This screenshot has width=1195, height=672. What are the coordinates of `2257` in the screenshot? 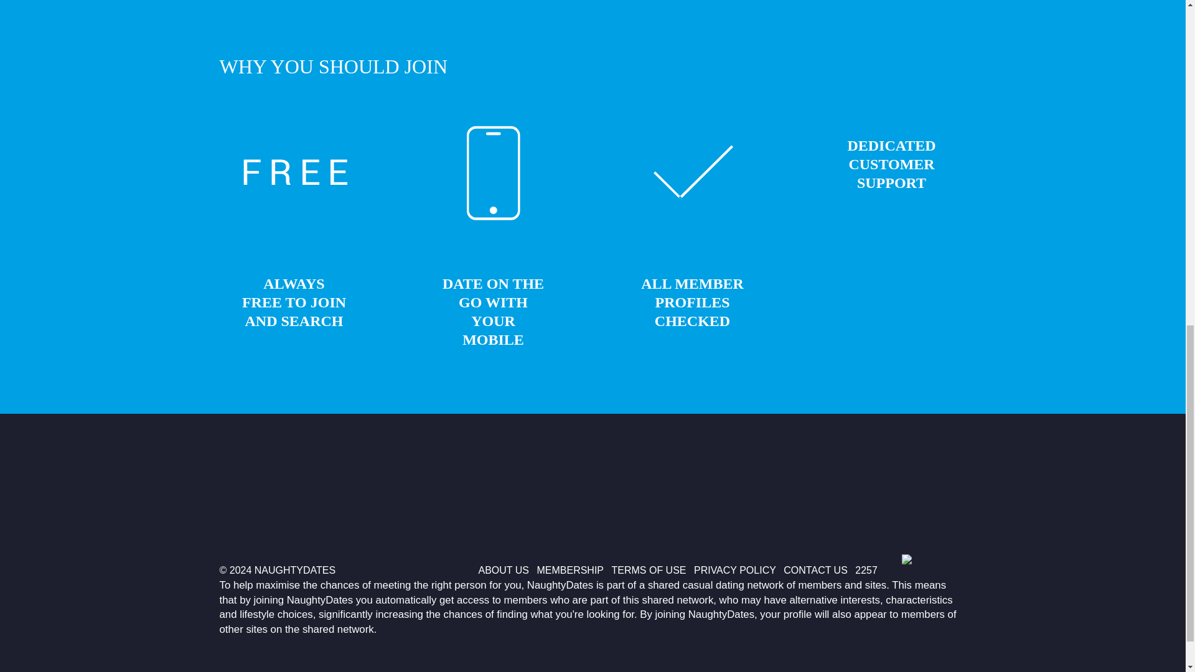 It's located at (866, 570).